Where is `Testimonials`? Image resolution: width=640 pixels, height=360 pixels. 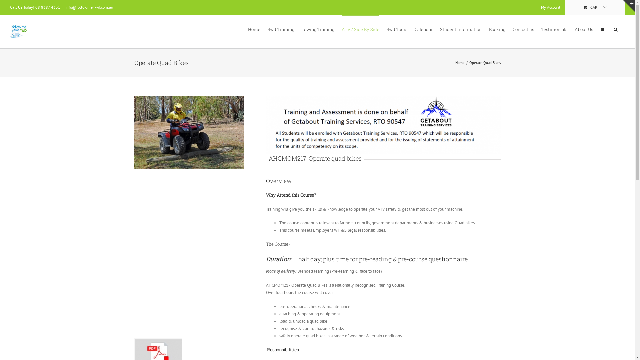
Testimonials is located at coordinates (554, 29).